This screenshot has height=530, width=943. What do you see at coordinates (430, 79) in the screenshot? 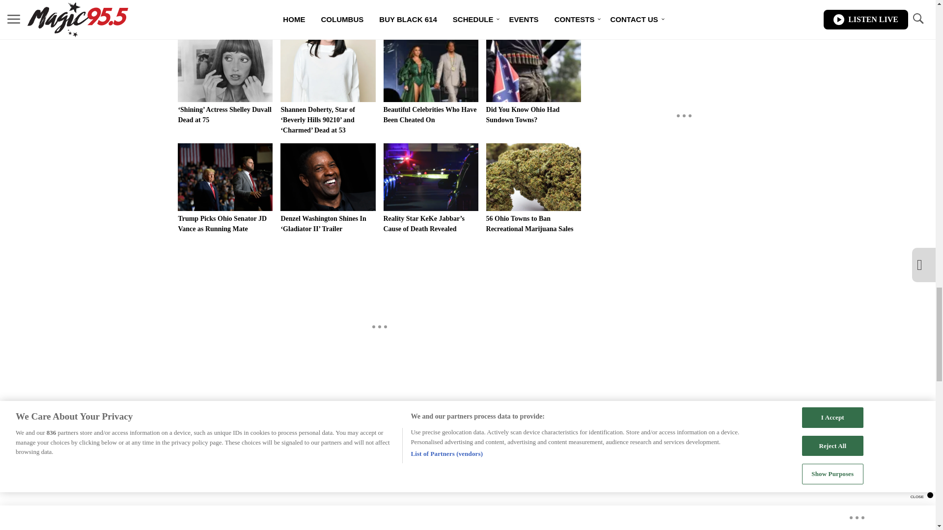
I see `Beautiful Celebrities Who Have Been Cheated On` at bounding box center [430, 79].